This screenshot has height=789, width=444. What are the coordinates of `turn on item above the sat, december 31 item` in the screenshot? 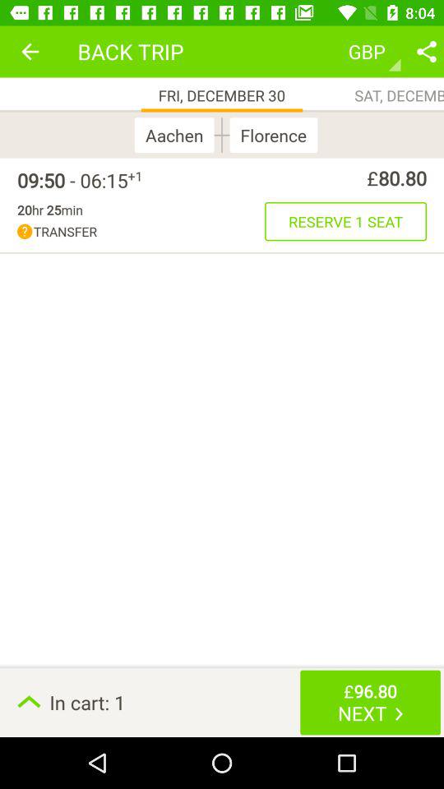 It's located at (426, 51).